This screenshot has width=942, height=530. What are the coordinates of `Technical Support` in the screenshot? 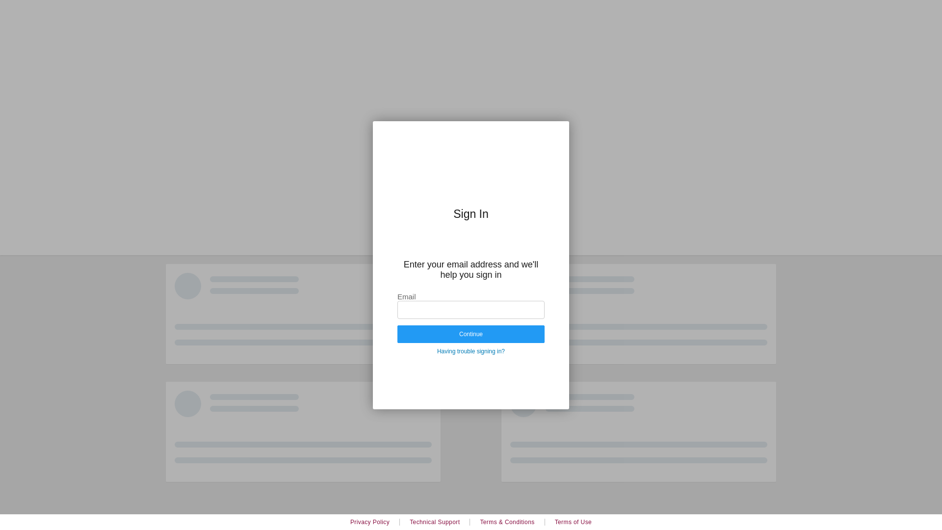 It's located at (435, 522).